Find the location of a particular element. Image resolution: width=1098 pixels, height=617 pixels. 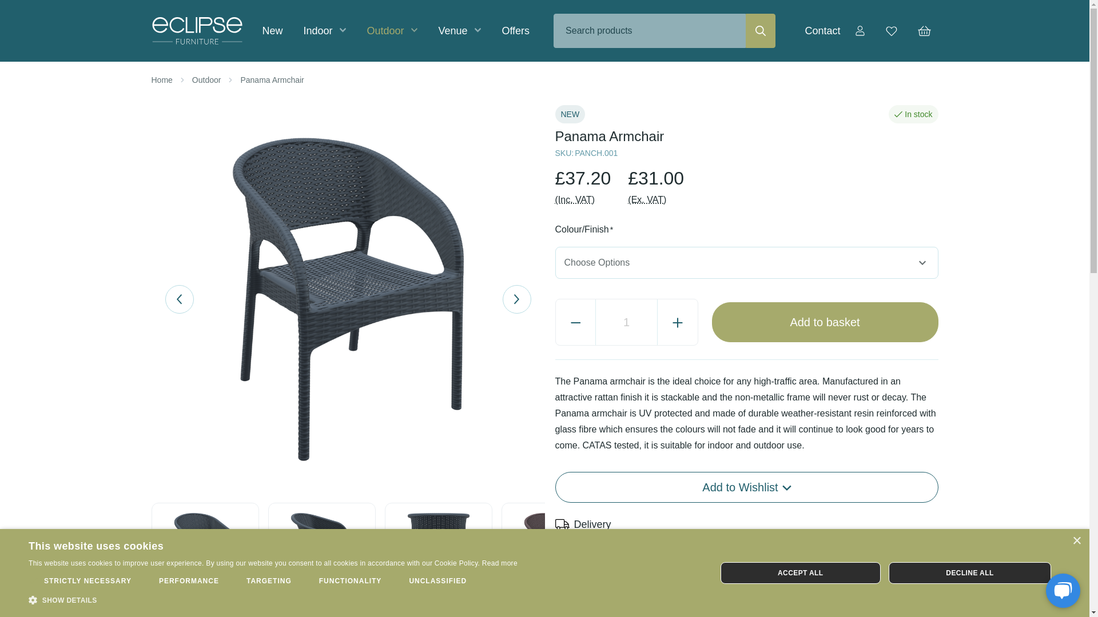

Panama Armchair is located at coordinates (322, 556).